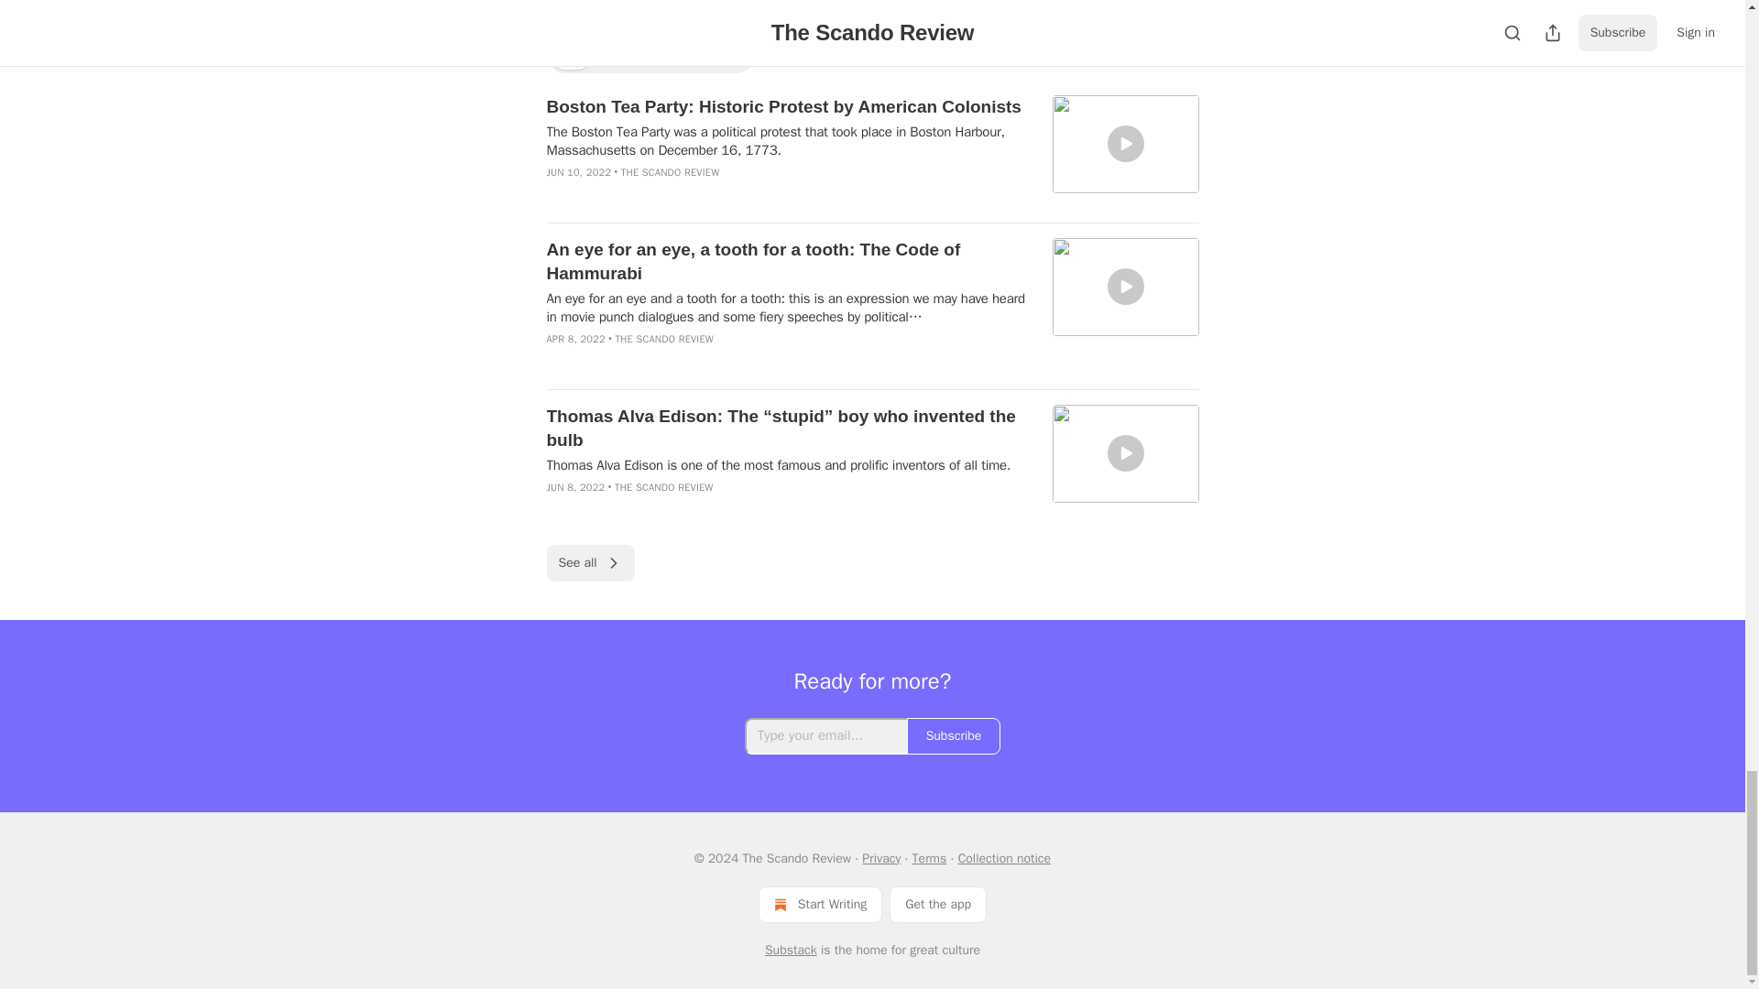  What do you see at coordinates (627, 55) in the screenshot?
I see `Latest` at bounding box center [627, 55].